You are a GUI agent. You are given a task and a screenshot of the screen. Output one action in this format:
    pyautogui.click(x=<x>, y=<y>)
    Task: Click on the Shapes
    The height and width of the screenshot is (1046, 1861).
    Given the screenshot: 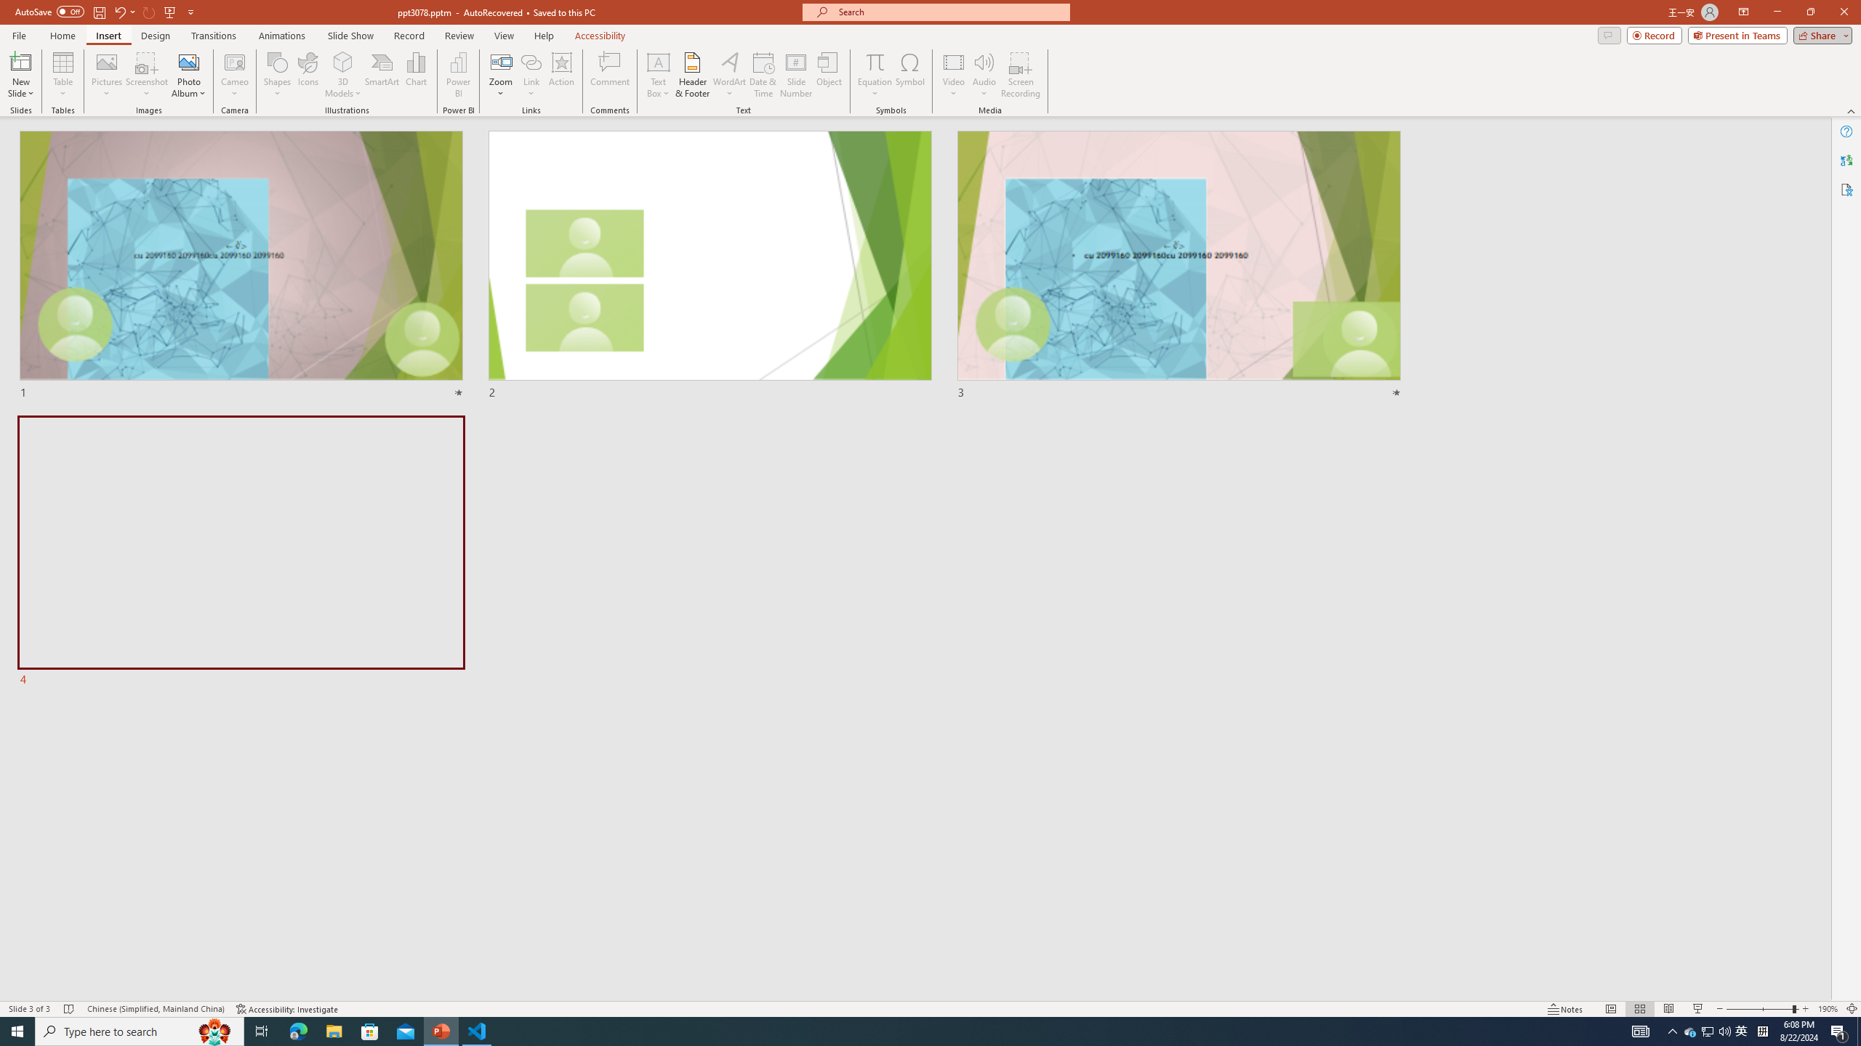 What is the action you would take?
    pyautogui.click(x=276, y=75)
    